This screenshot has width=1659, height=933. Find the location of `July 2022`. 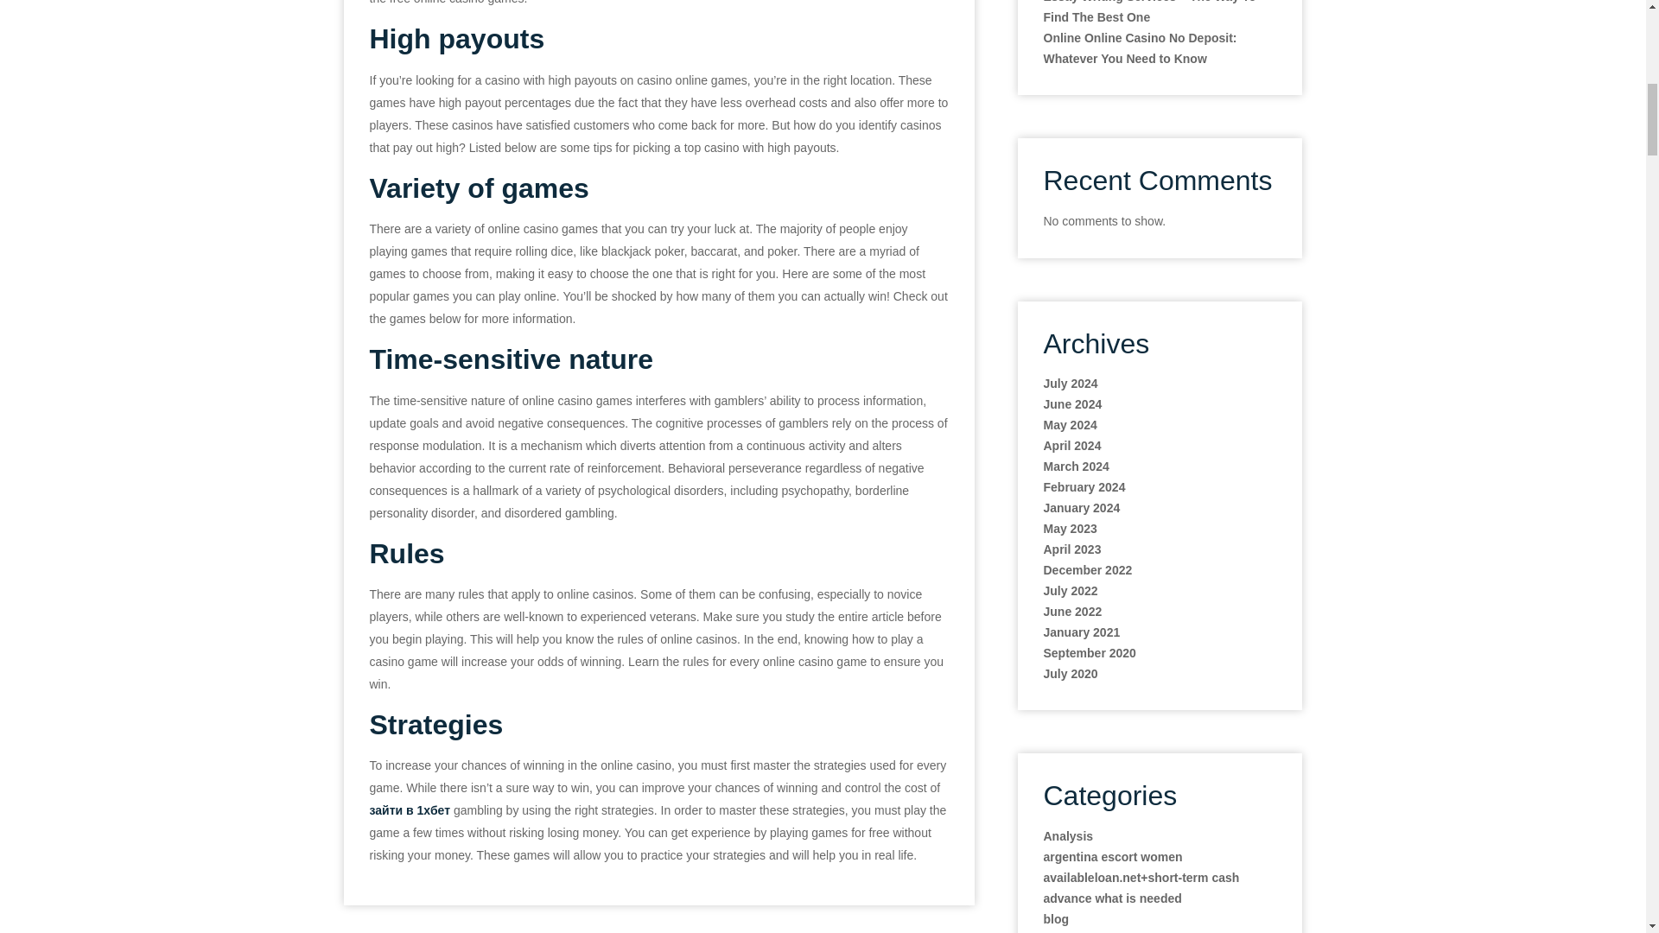

July 2022 is located at coordinates (1082, 632).